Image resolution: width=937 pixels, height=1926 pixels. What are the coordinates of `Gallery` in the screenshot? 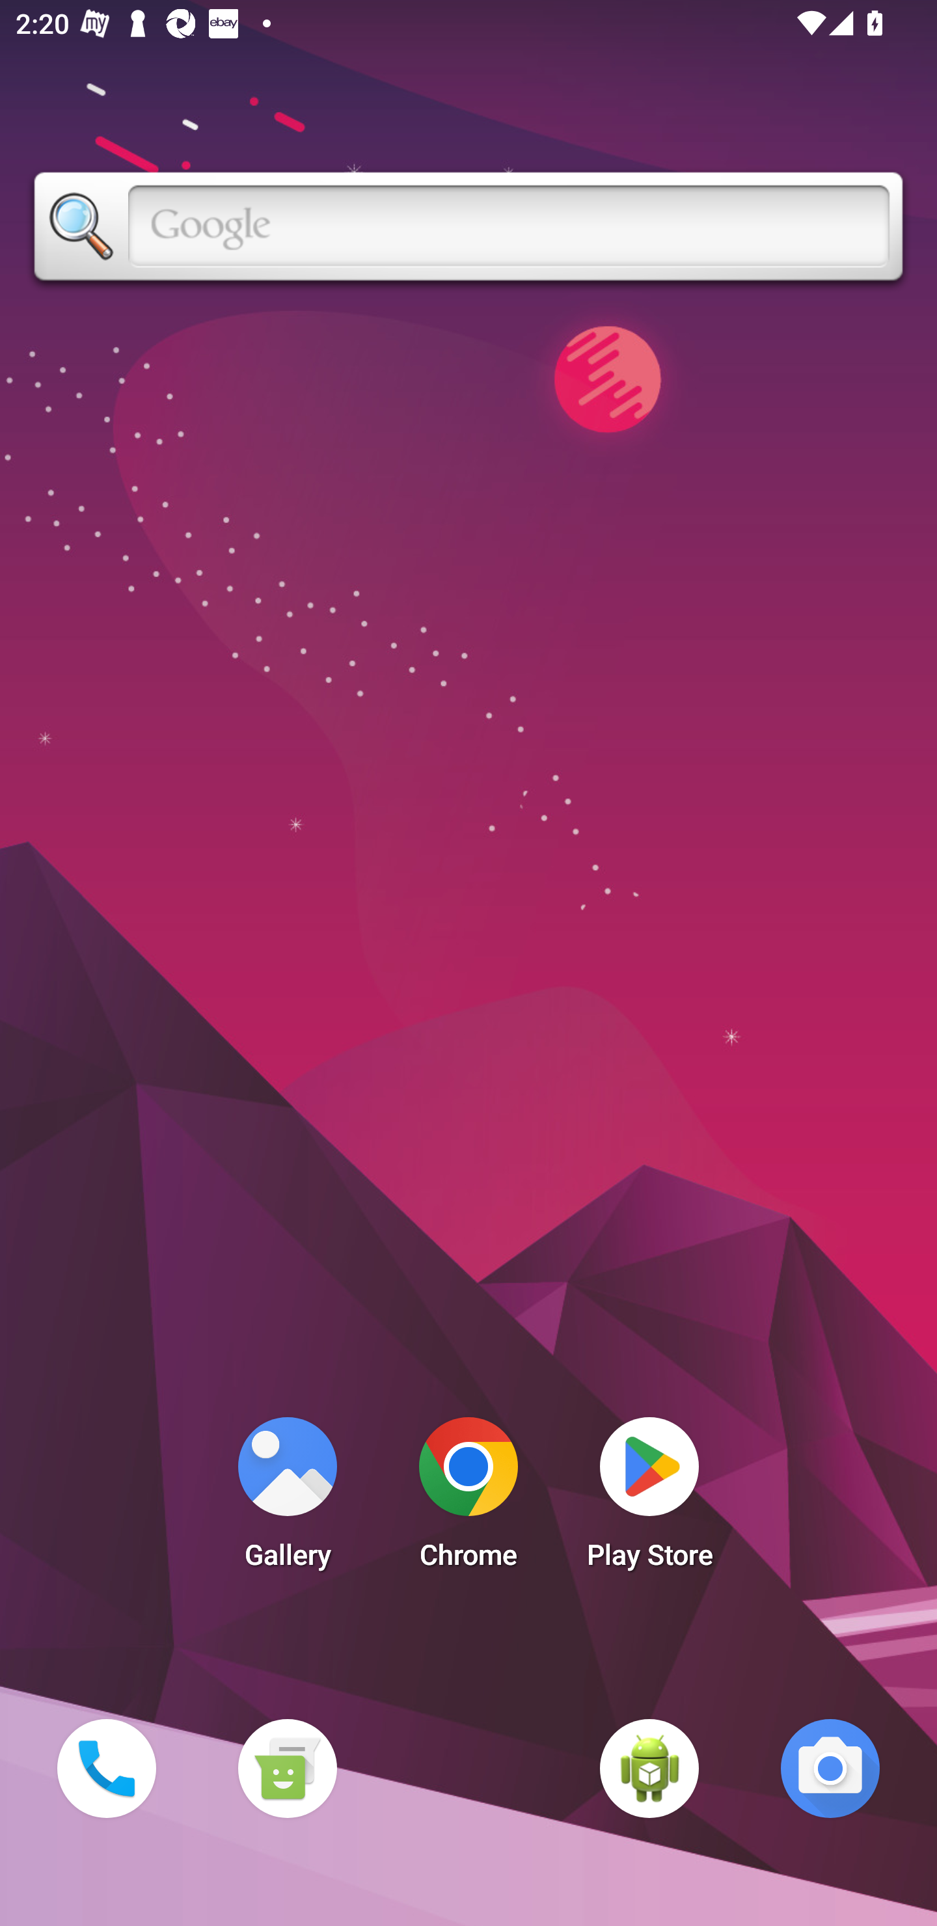 It's located at (287, 1499).